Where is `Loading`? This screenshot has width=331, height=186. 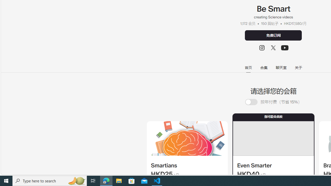 Loading is located at coordinates (254, 102).